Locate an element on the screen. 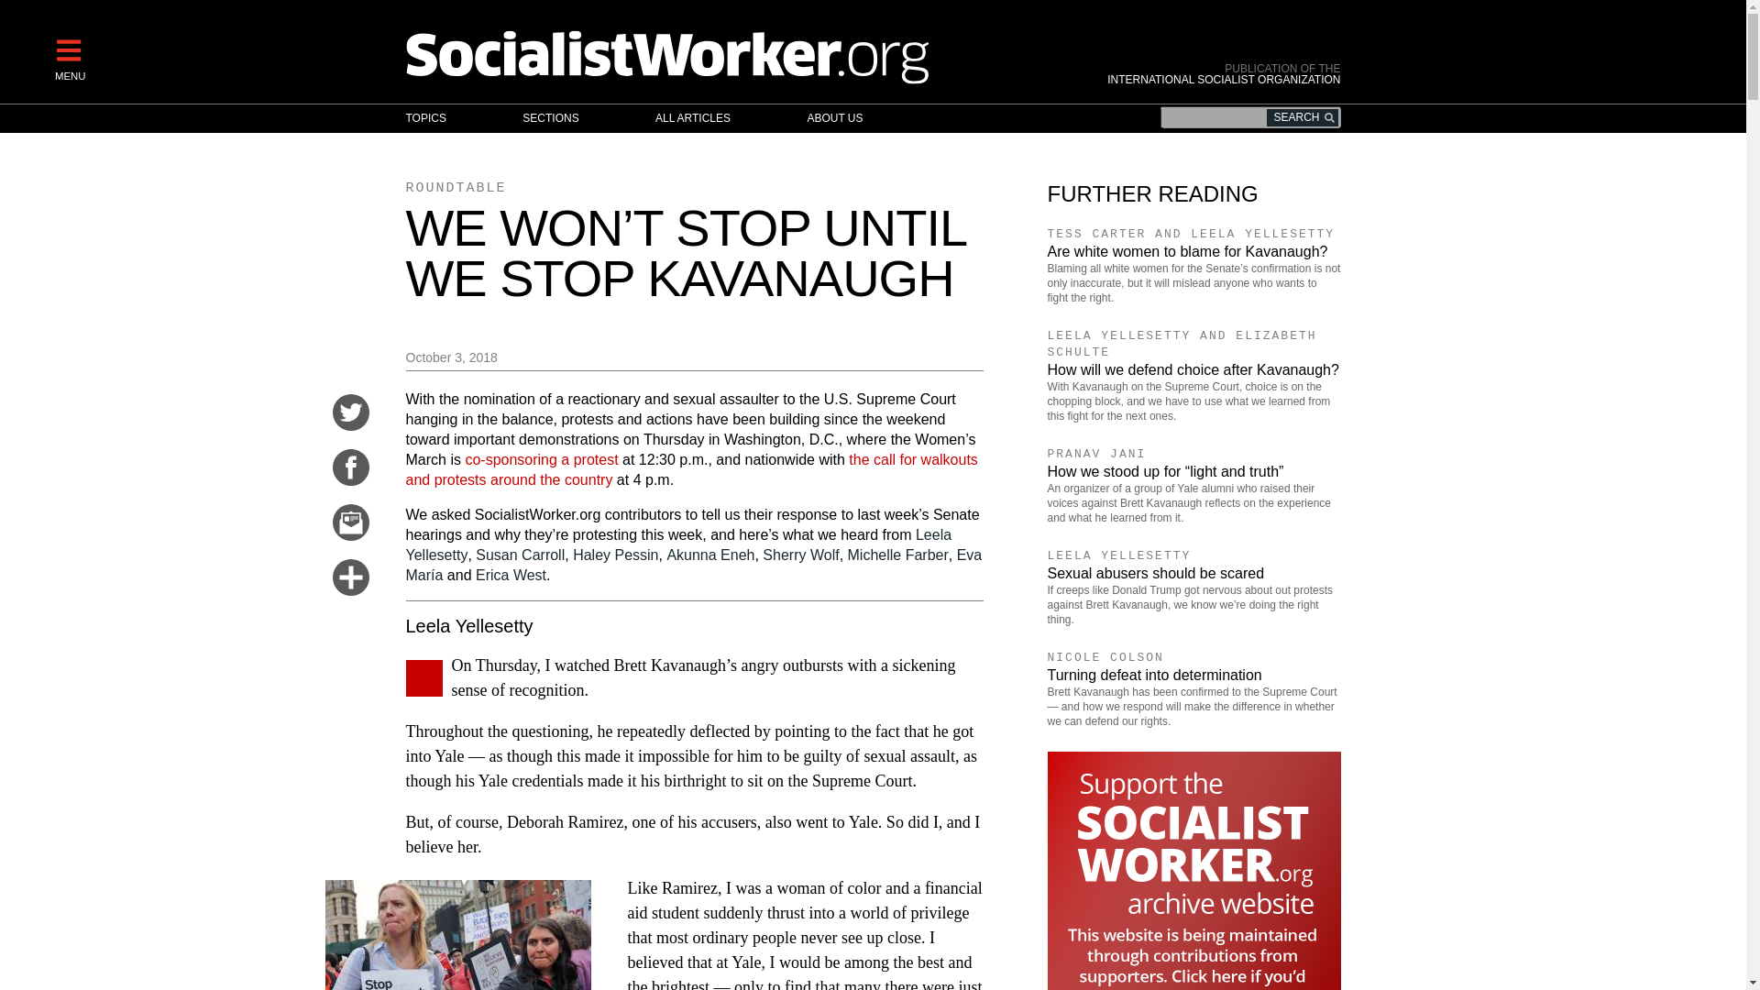  Home is located at coordinates (746, 56).